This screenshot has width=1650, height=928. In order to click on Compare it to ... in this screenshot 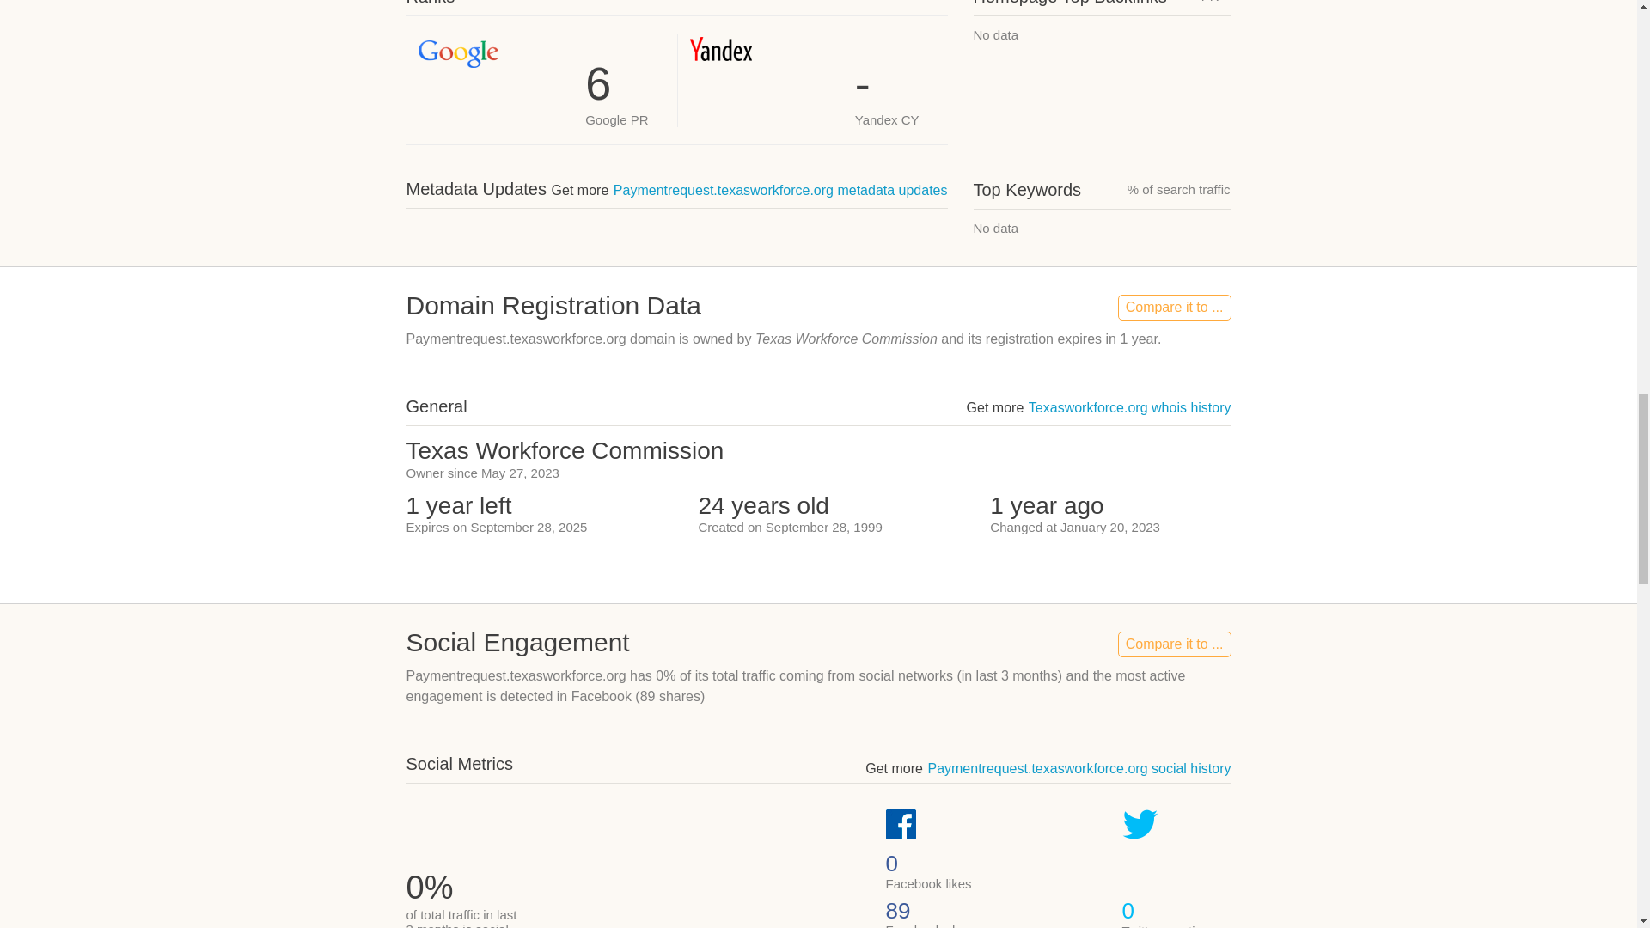, I will do `click(1174, 308)`.